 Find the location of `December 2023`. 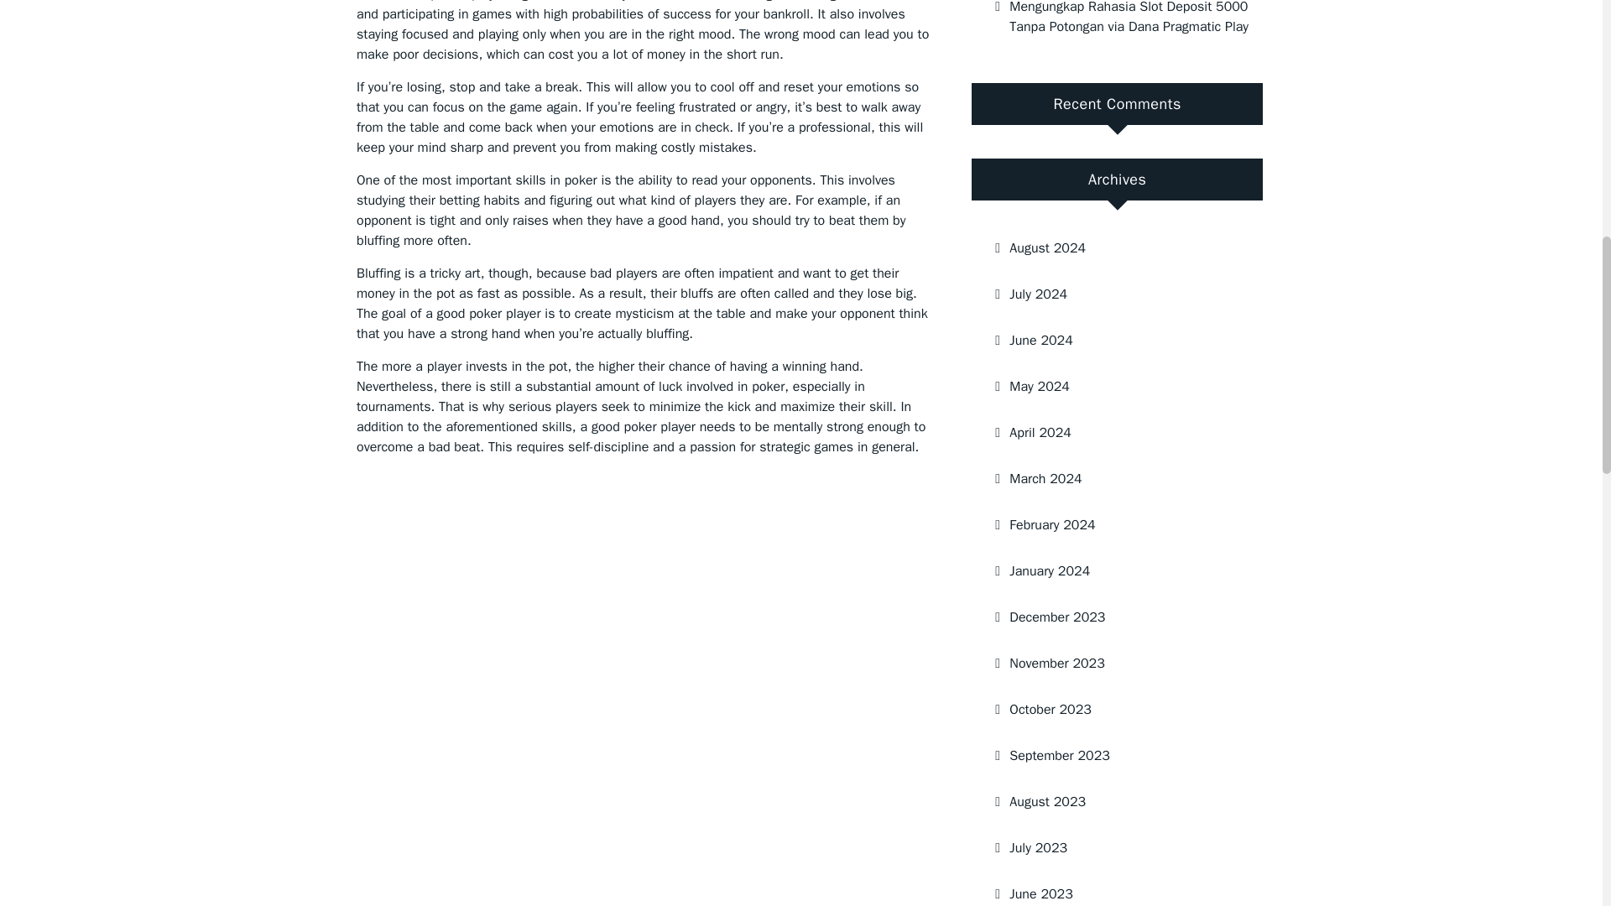

December 2023 is located at coordinates (1110, 617).